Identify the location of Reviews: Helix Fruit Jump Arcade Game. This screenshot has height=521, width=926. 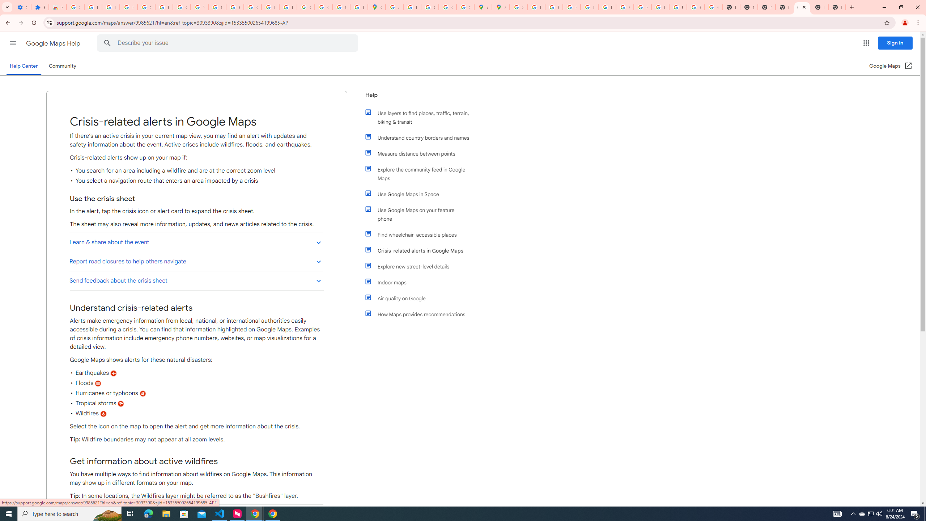
(57, 7).